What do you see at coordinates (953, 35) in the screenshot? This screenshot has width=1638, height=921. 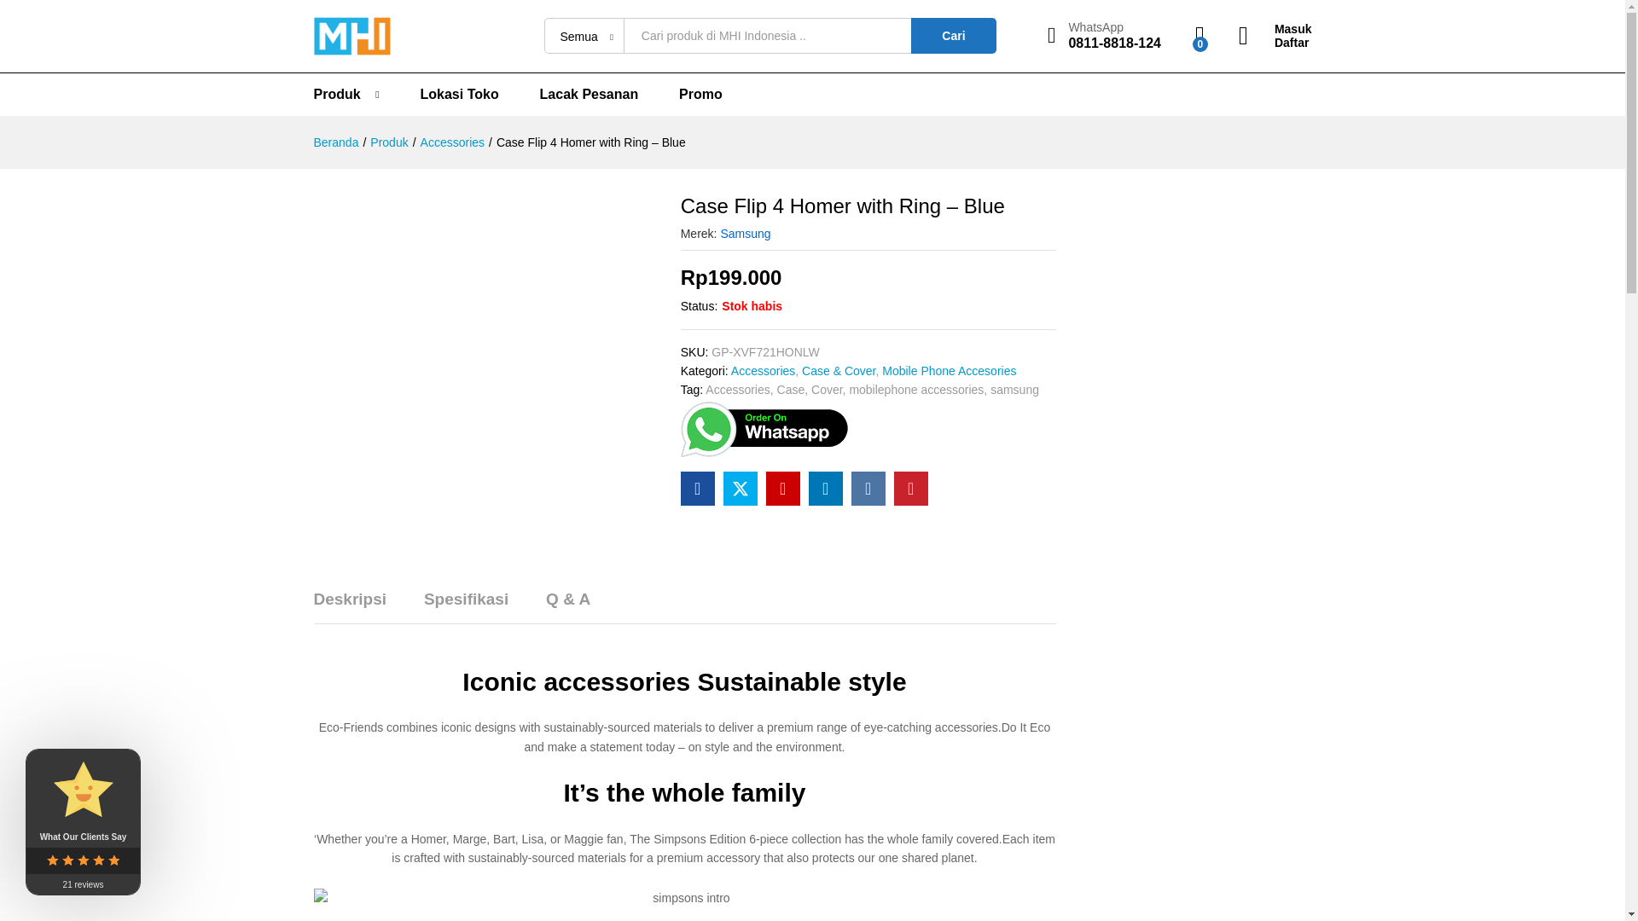 I see `Masuk` at bounding box center [953, 35].